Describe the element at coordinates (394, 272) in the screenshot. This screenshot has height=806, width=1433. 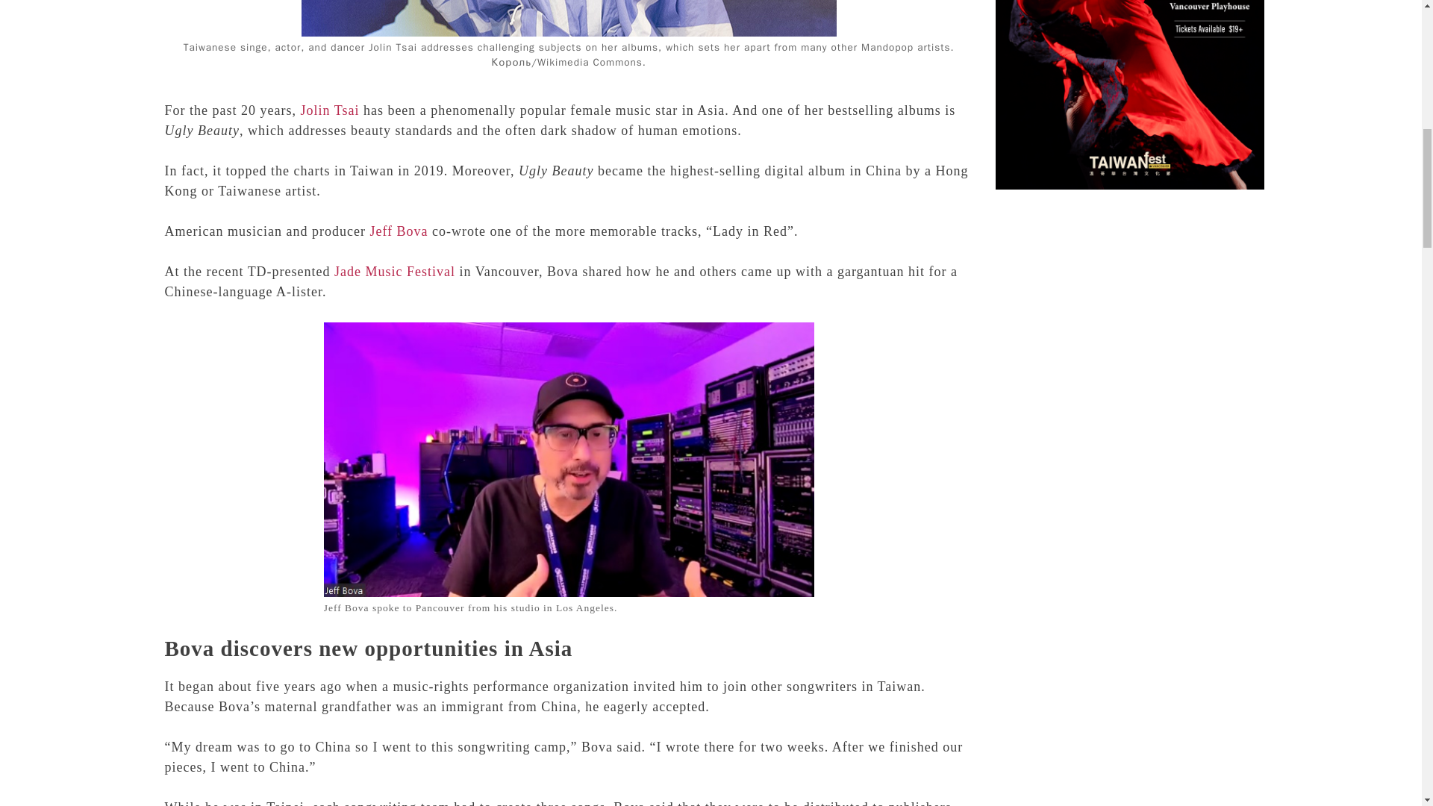
I see `Jade Music Festival` at that location.